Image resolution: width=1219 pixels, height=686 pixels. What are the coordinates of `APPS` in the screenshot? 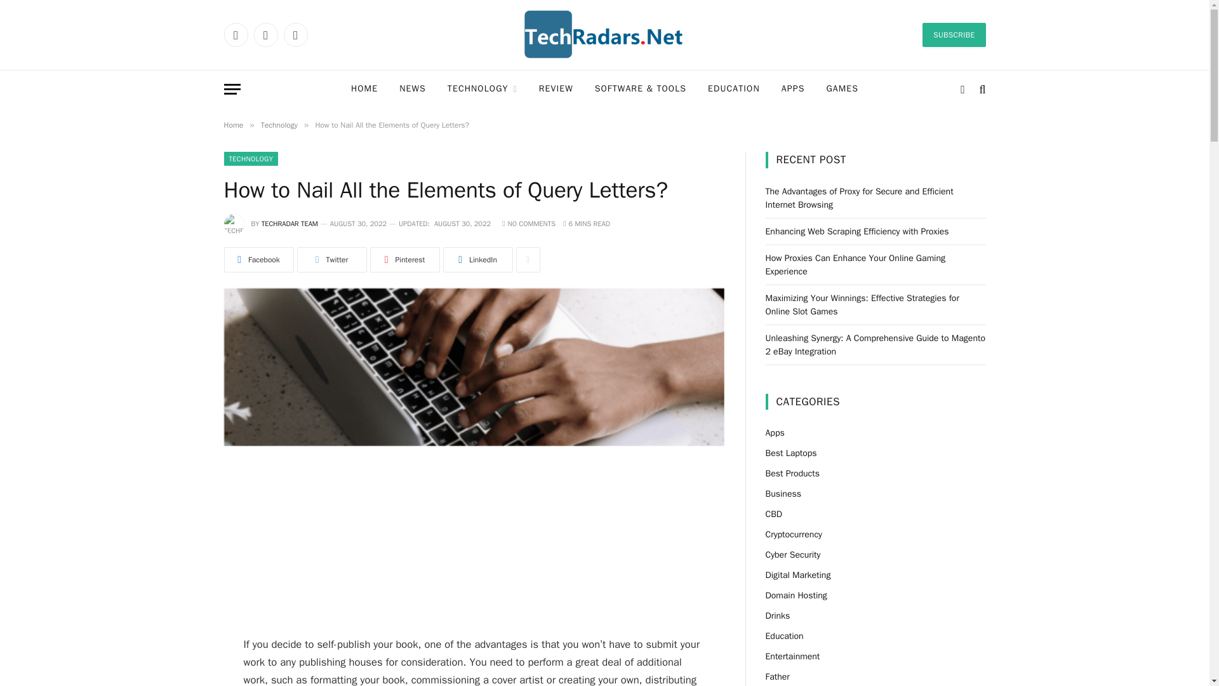 It's located at (792, 89).